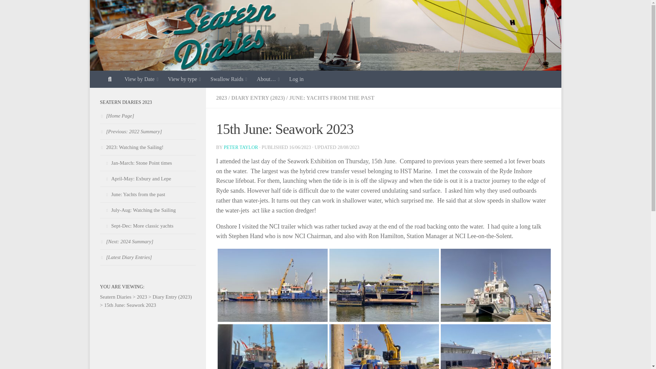  Describe the element at coordinates (142, 297) in the screenshot. I see `Go to the 2023 Category archives.` at that location.